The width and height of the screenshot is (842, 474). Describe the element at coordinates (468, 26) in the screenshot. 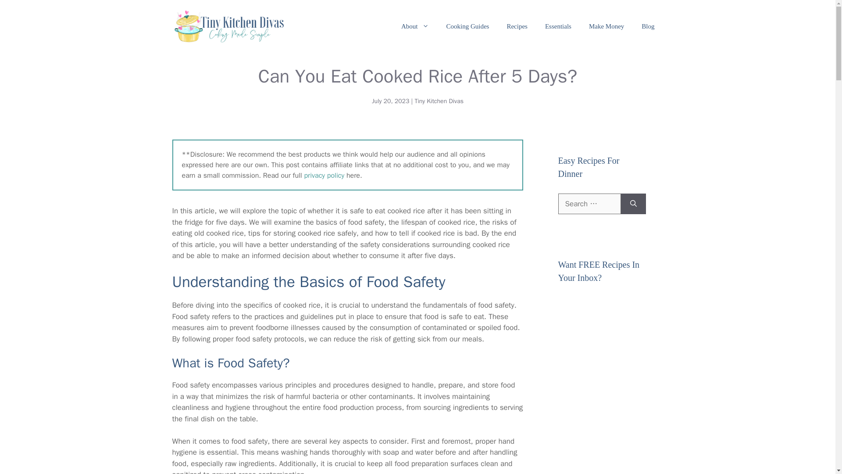

I see `Cooking Guides` at that location.